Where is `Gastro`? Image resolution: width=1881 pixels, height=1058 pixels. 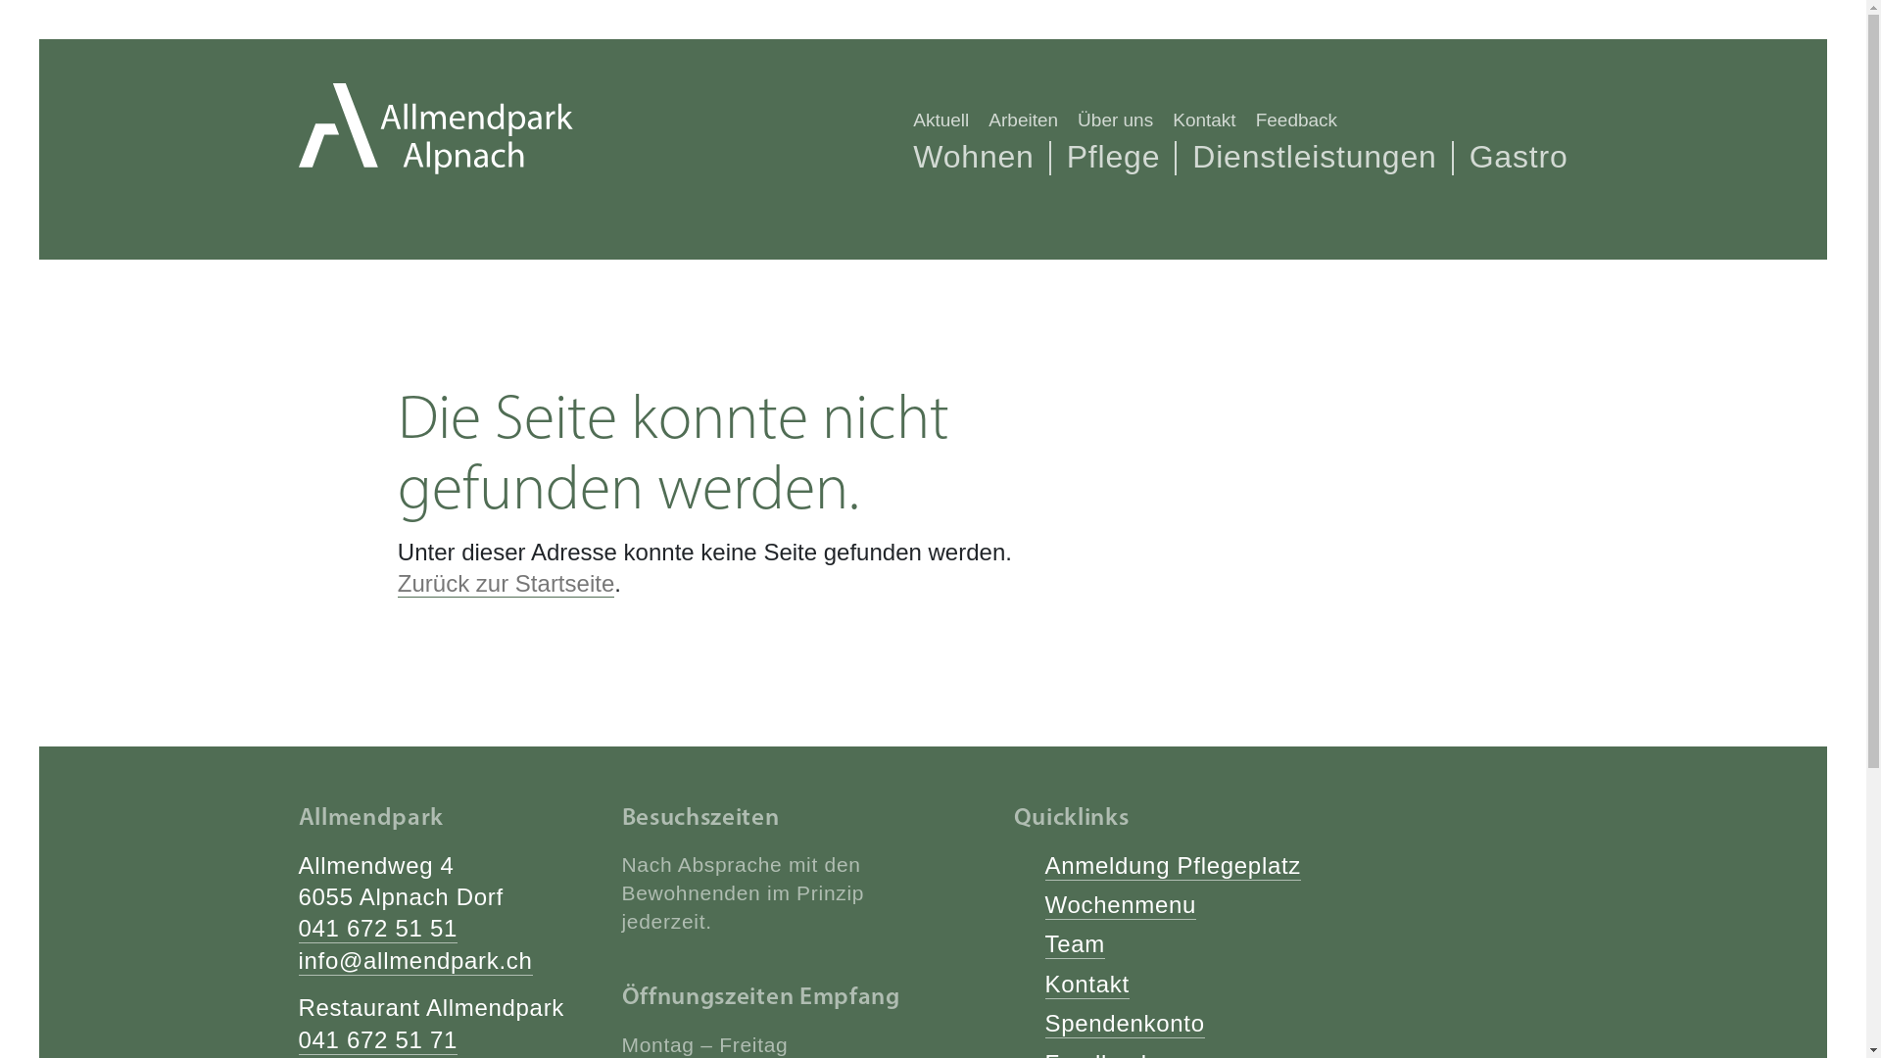 Gastro is located at coordinates (1519, 157).